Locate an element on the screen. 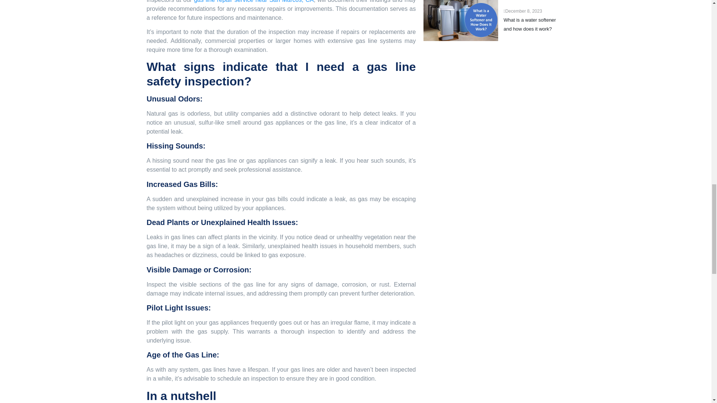 Image resolution: width=717 pixels, height=403 pixels. gas line repair service near San Marcos, CA is located at coordinates (254, 1).